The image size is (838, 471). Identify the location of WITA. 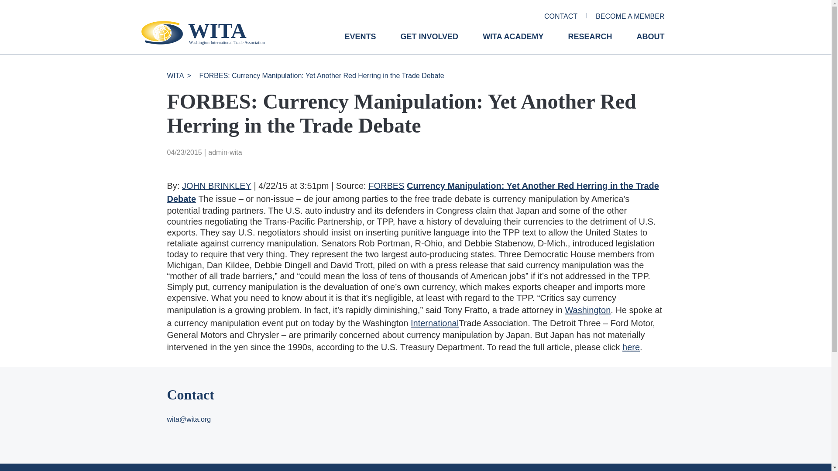
(175, 76).